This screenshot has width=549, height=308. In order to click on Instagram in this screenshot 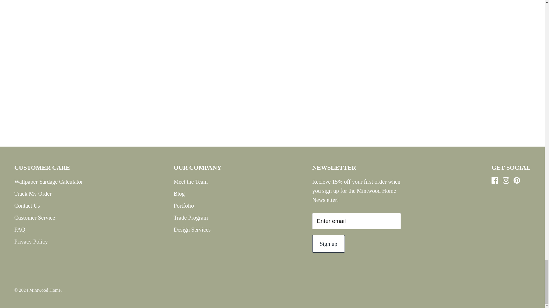, I will do `click(506, 180)`.